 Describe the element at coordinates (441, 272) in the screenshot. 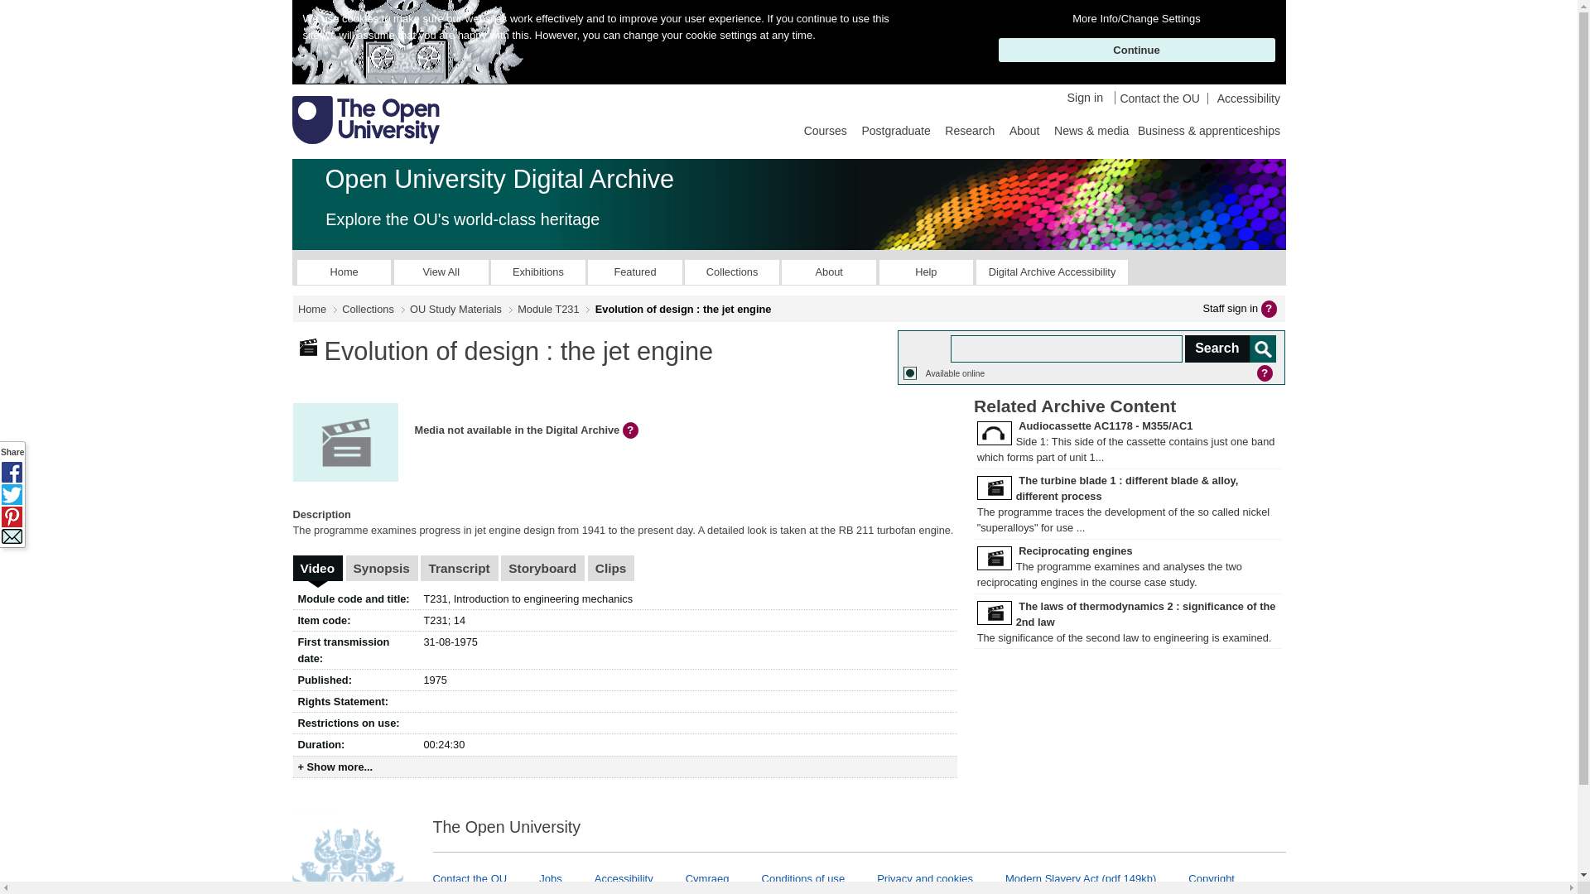

I see `View All` at that location.